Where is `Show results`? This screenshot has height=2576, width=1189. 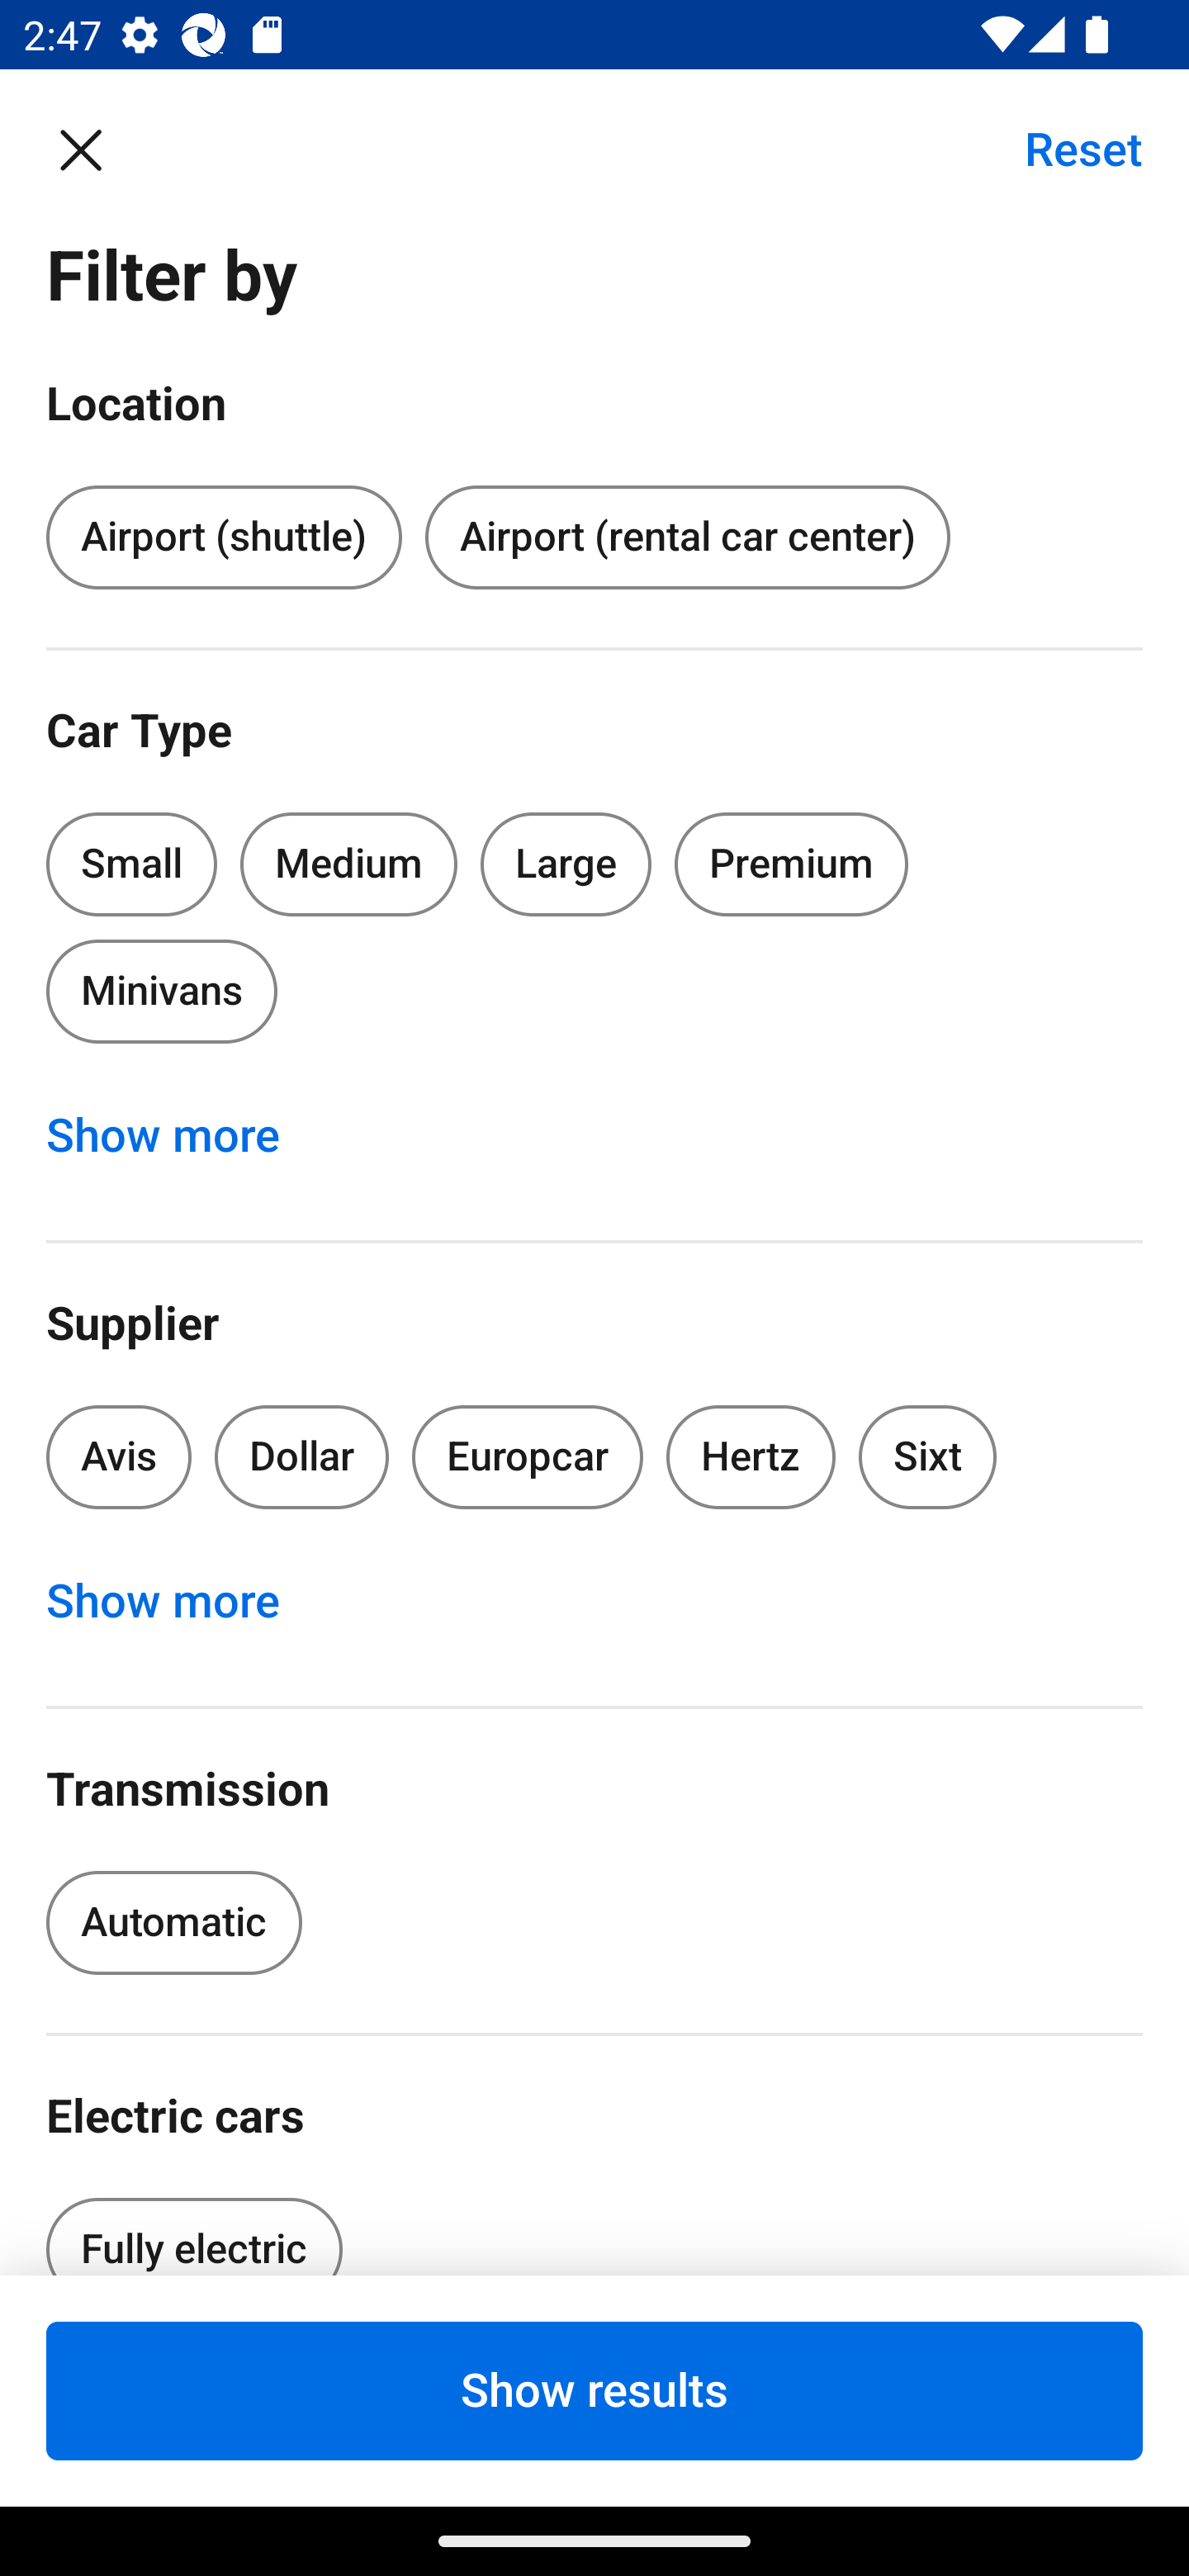 Show results is located at coordinates (594, 2390).